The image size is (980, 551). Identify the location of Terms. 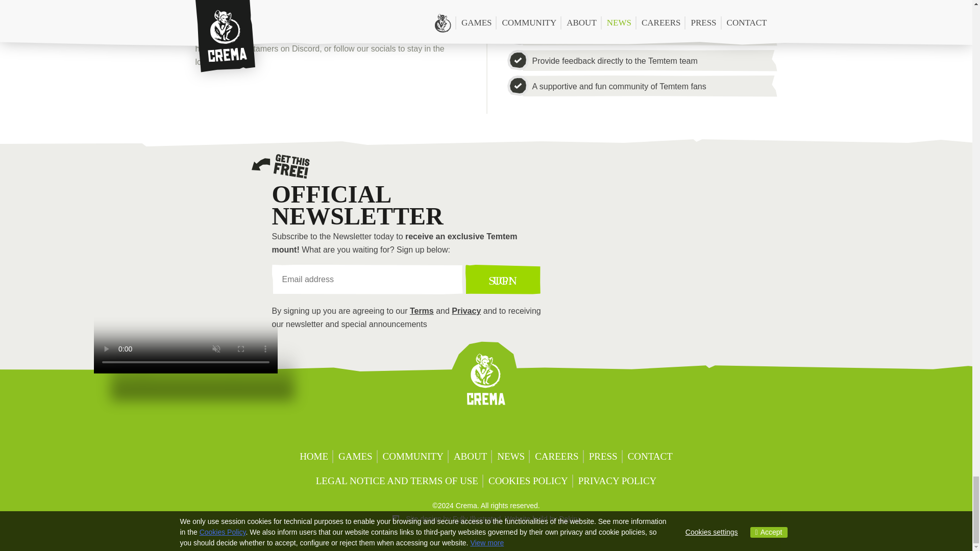
(422, 310).